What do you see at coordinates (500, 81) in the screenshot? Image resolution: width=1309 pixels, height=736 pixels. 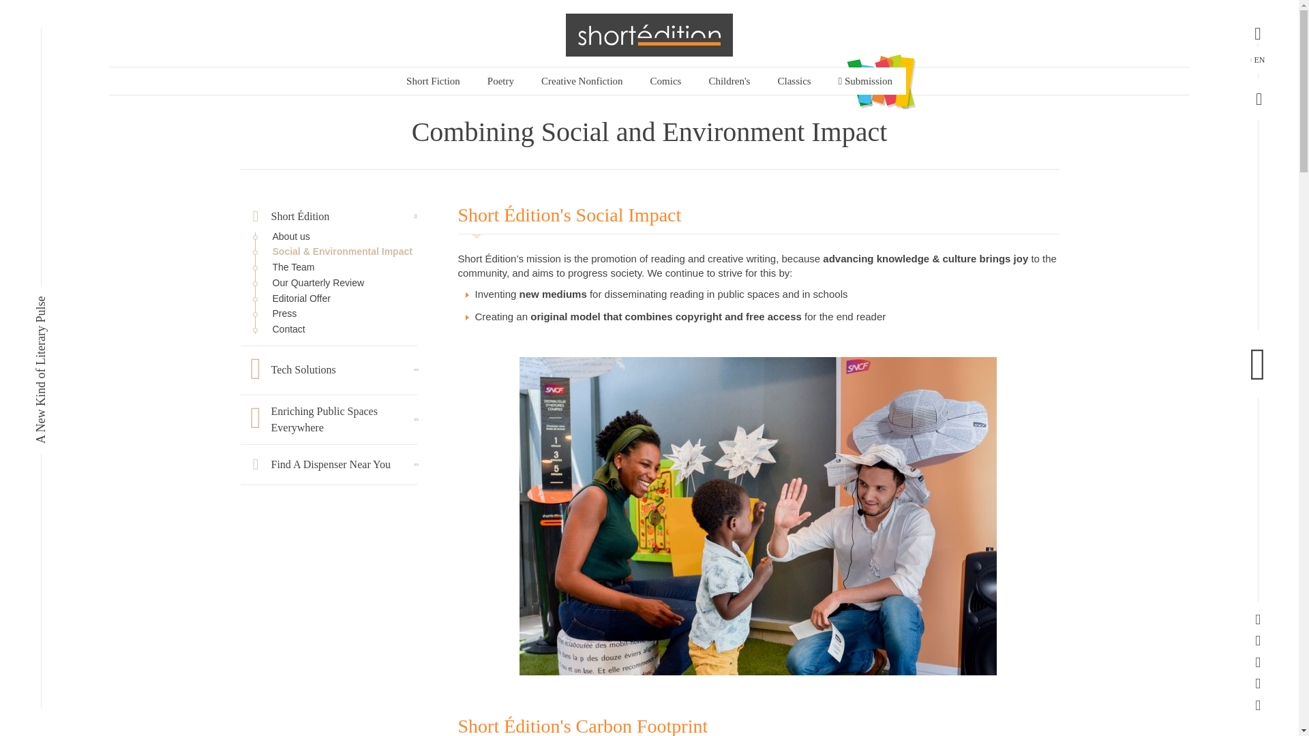 I see `Poetry` at bounding box center [500, 81].